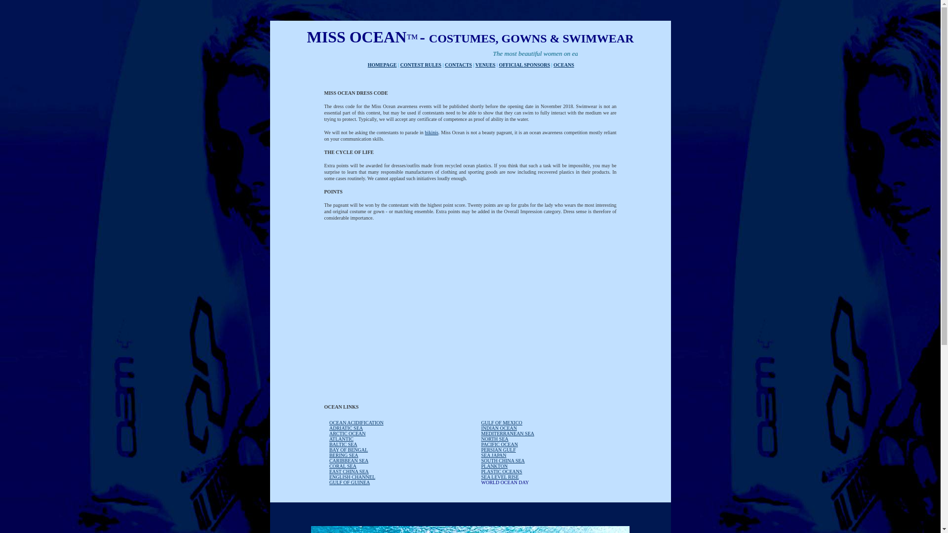  I want to click on MEDITERRANEAN SEA, so click(508, 432).